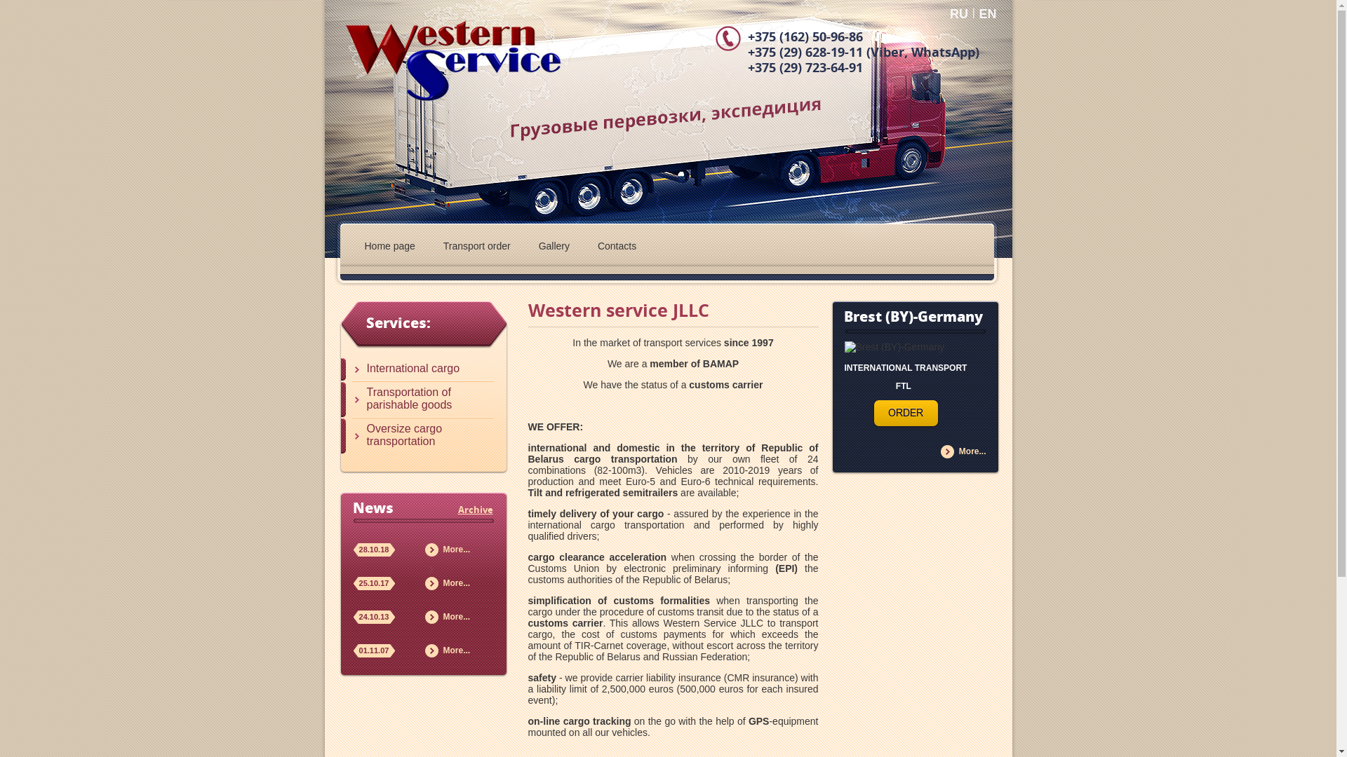 This screenshot has width=1347, height=757. What do you see at coordinates (417, 400) in the screenshot?
I see `Transportation of parishable goods` at bounding box center [417, 400].